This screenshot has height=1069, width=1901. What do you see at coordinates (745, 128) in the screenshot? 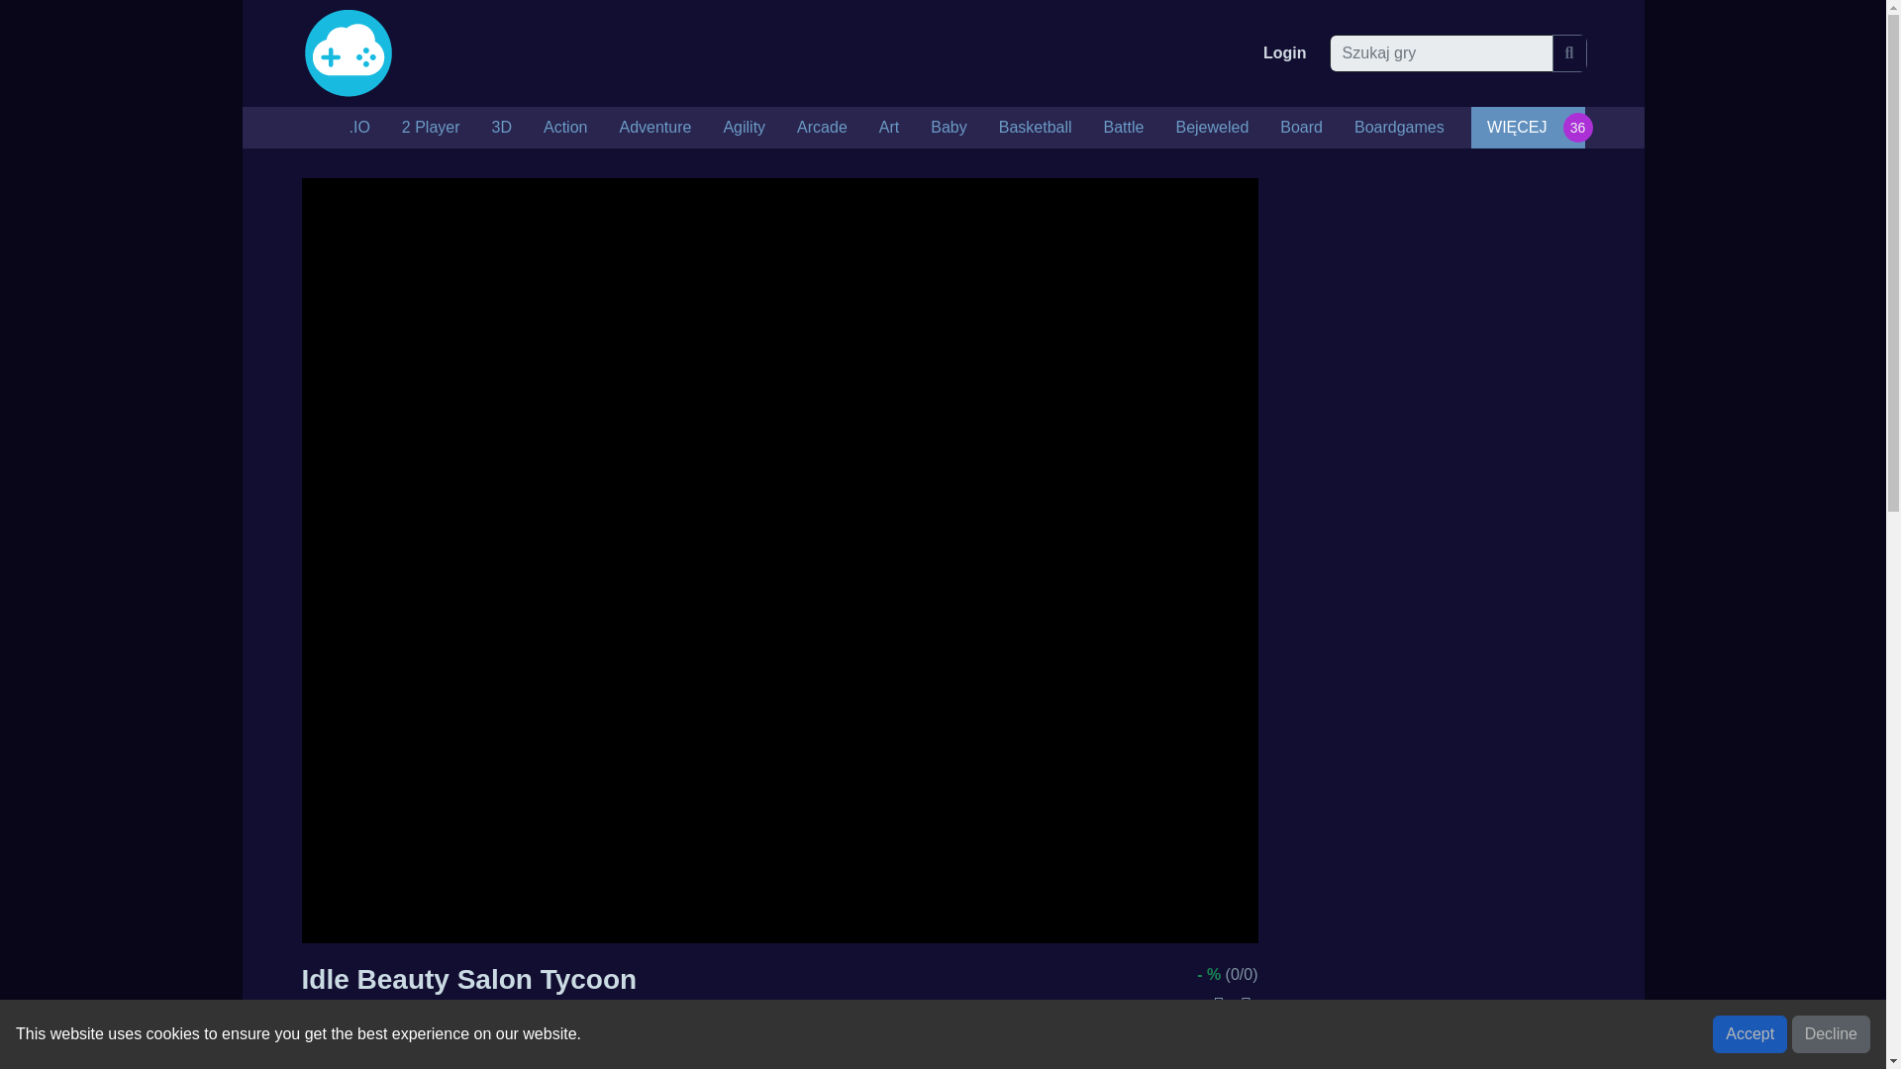
I see `Agility` at bounding box center [745, 128].